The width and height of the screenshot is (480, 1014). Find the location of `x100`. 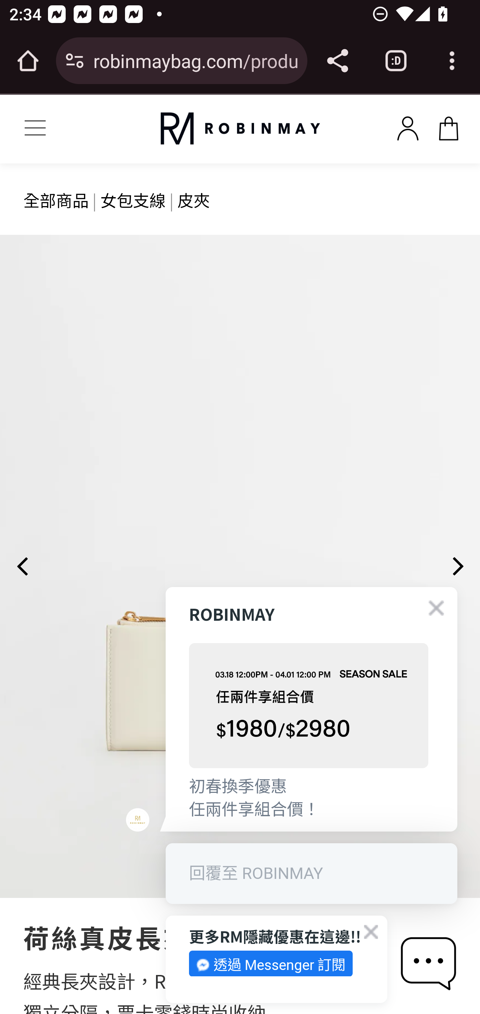

x100 is located at coordinates (449, 126).